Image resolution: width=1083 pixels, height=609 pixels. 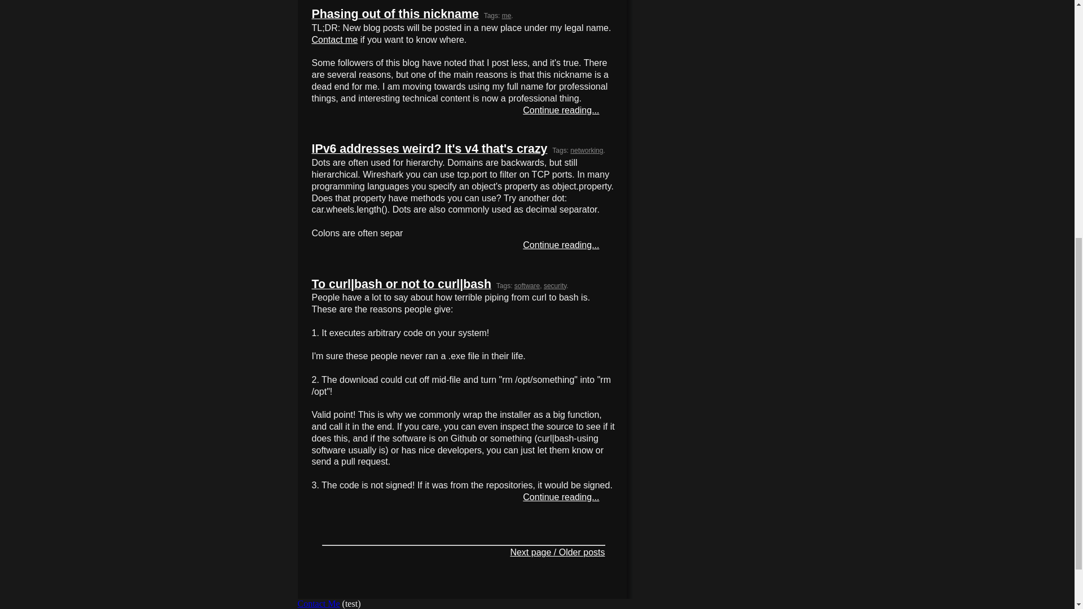 I want to click on networking, so click(x=587, y=151).